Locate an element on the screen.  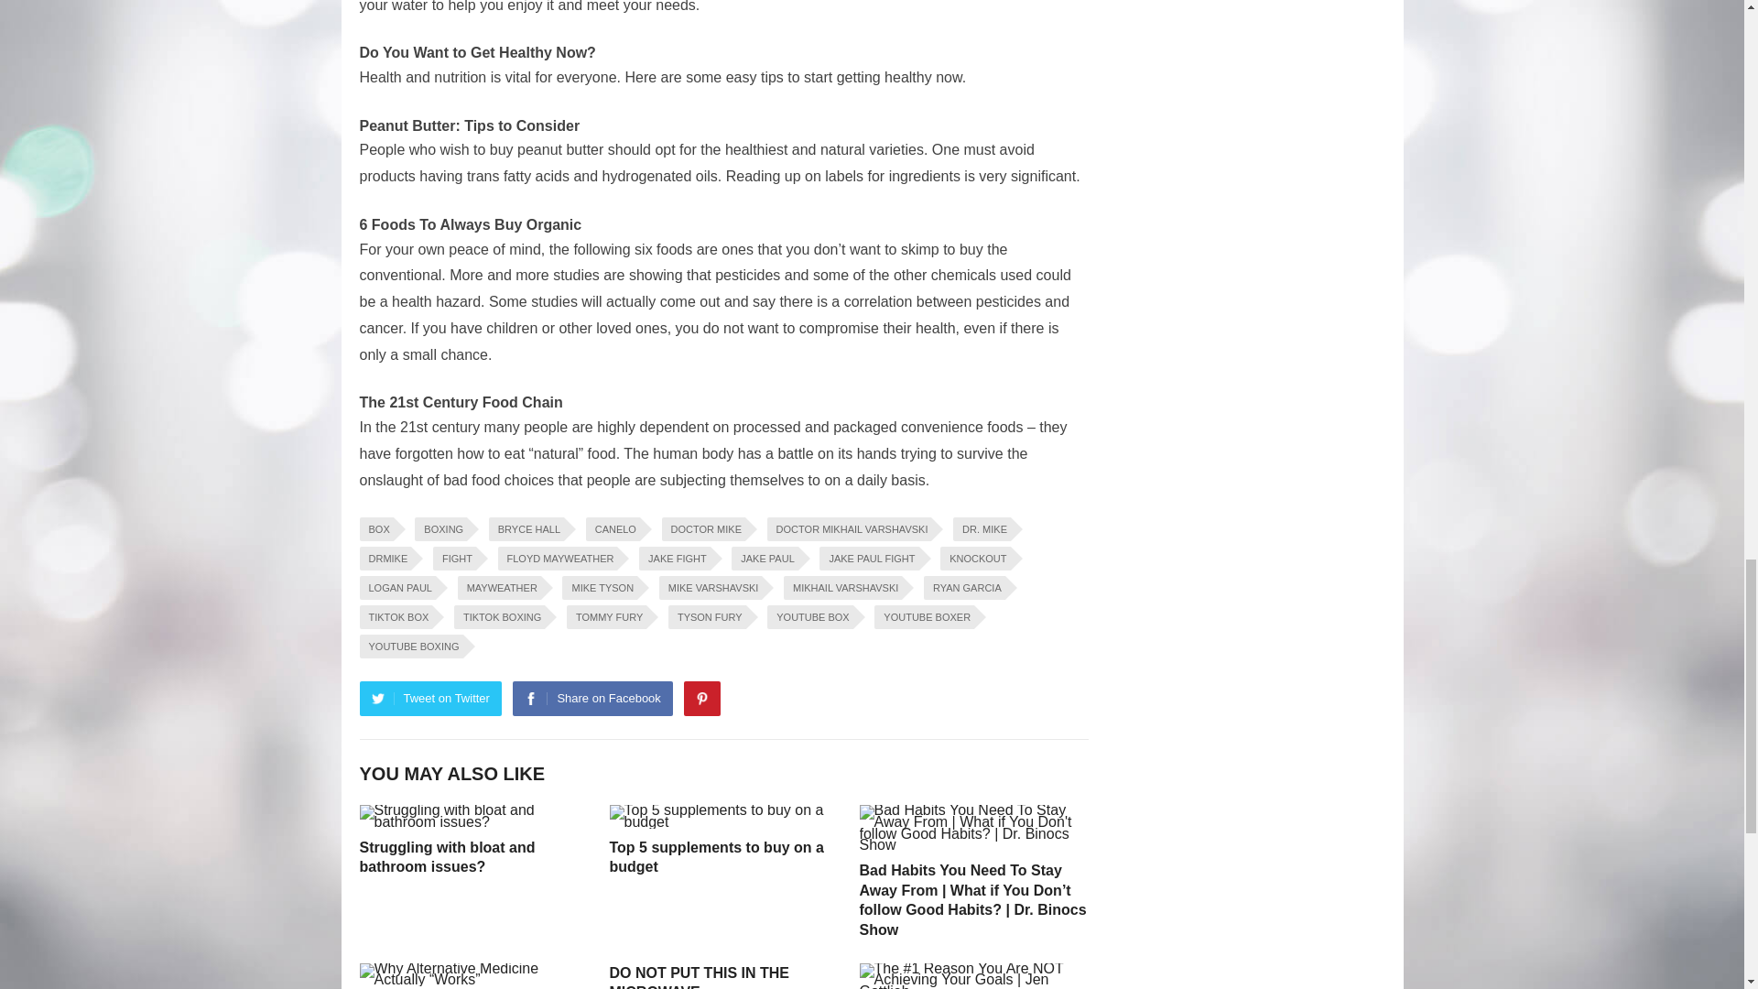
BOX is located at coordinates (375, 528).